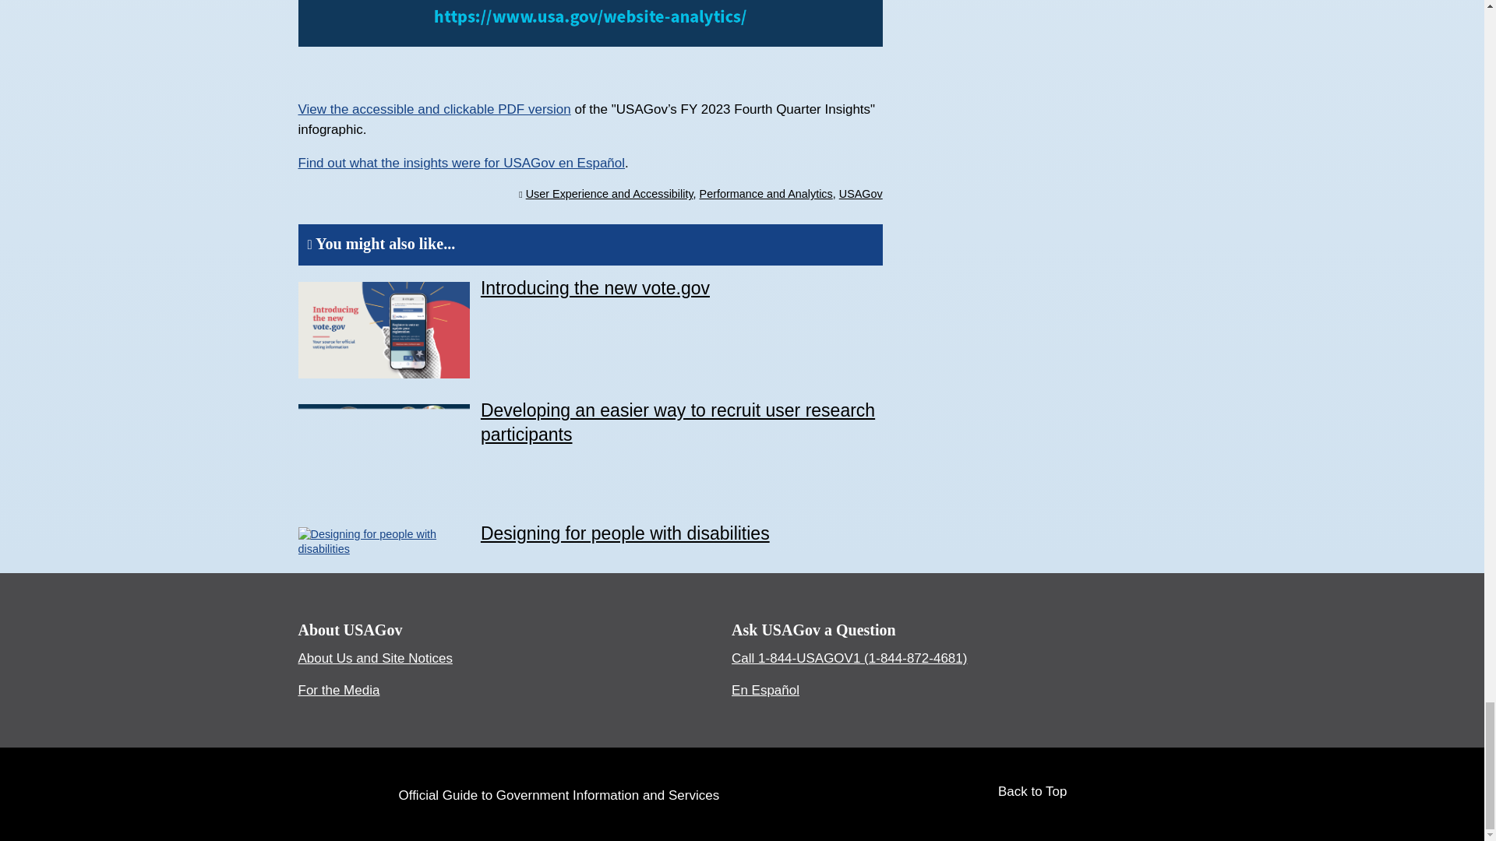 The image size is (1496, 841). What do you see at coordinates (433, 109) in the screenshot?
I see `View the accessible and clickable PDF version` at bounding box center [433, 109].